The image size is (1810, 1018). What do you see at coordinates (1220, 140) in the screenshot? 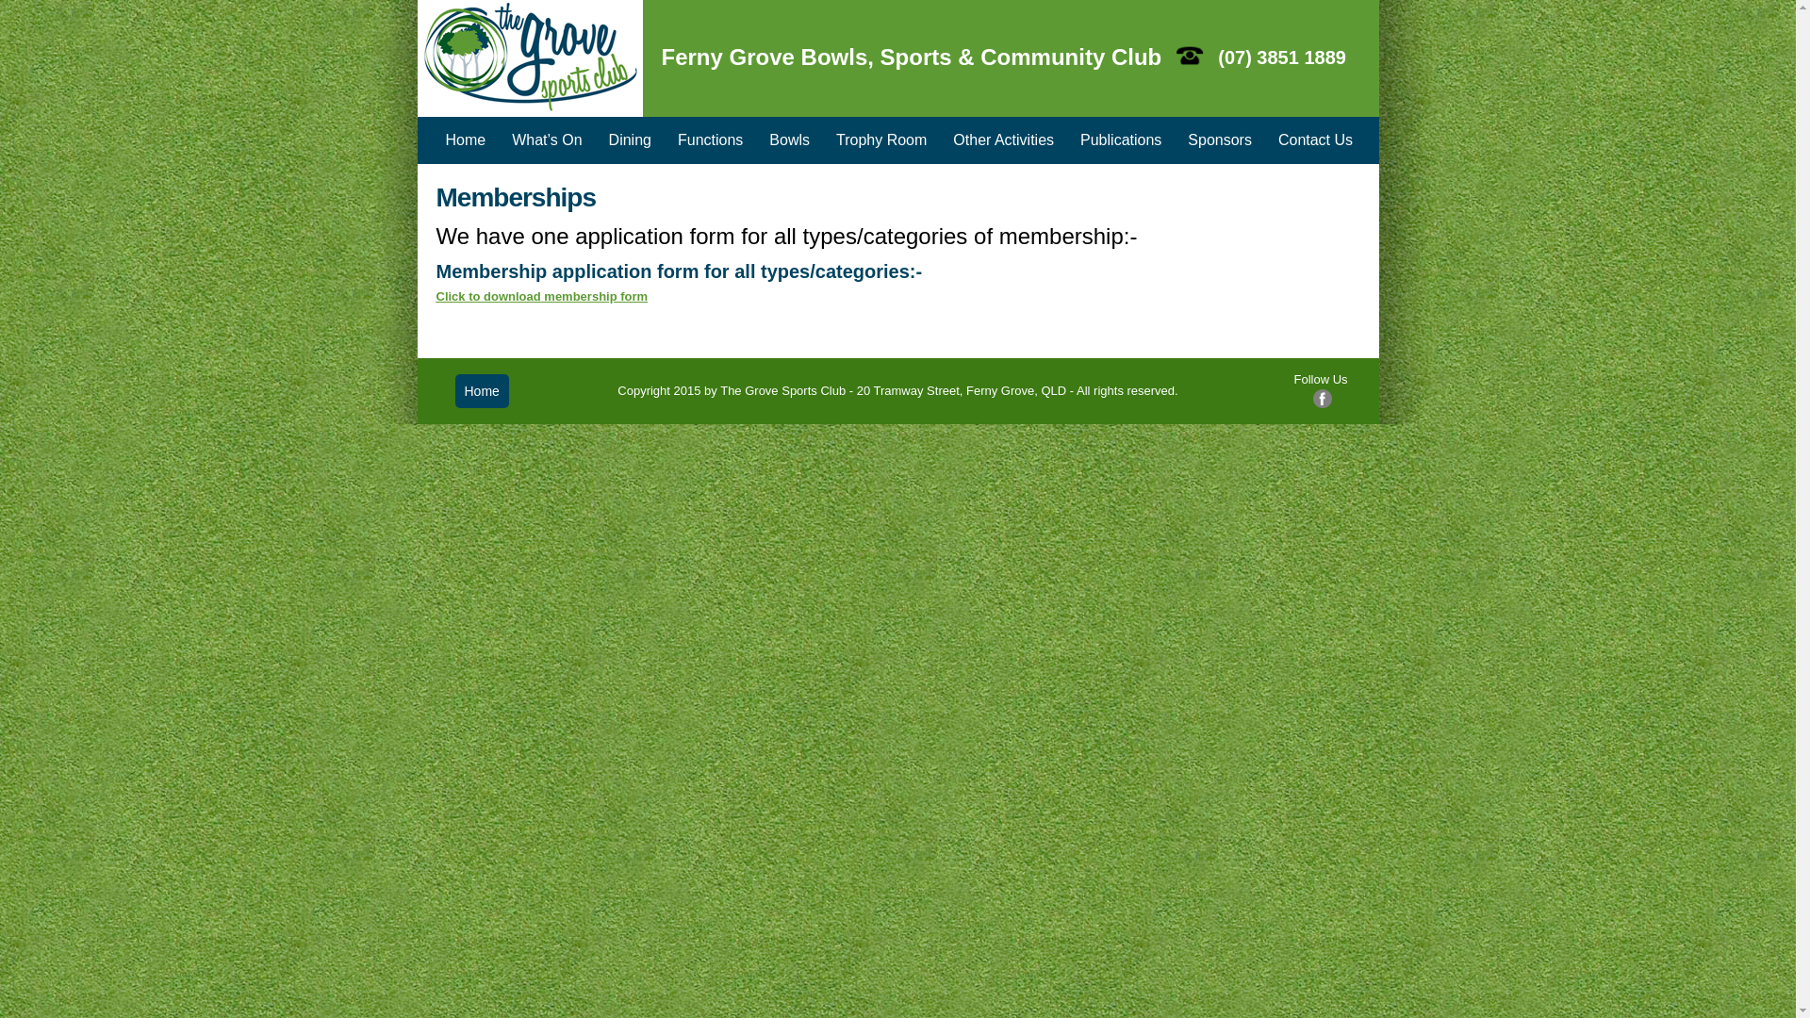
I see `Sponsors` at bounding box center [1220, 140].